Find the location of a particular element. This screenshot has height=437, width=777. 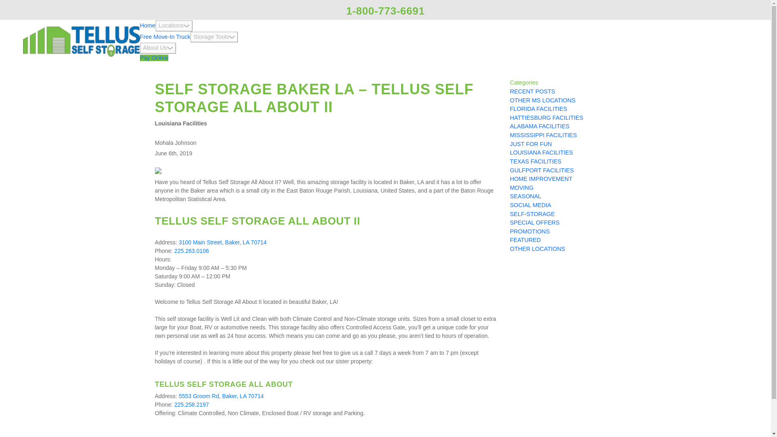

TELLUS SELF STORAGE ALL ABOUT is located at coordinates (223, 383).